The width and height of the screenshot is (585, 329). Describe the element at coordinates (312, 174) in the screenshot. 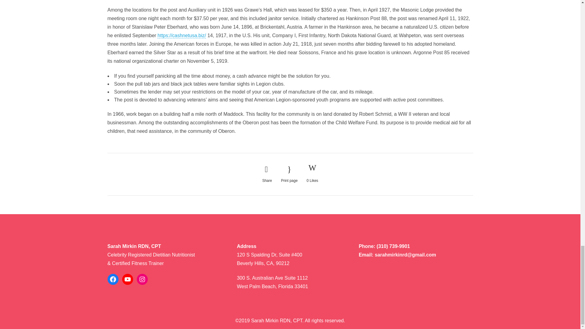

I see `Like this` at that location.